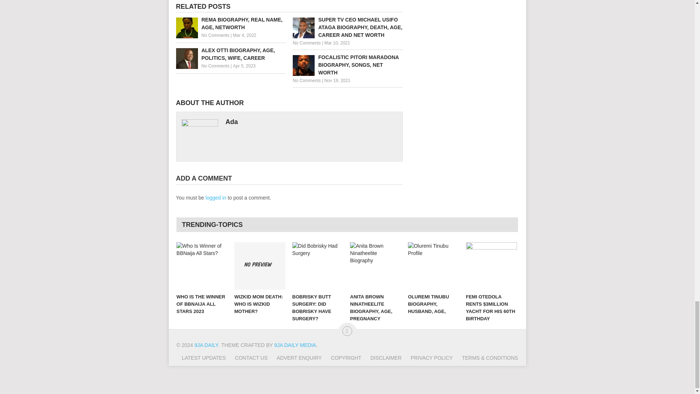  What do you see at coordinates (215, 66) in the screenshot?
I see `No Comments` at bounding box center [215, 66].